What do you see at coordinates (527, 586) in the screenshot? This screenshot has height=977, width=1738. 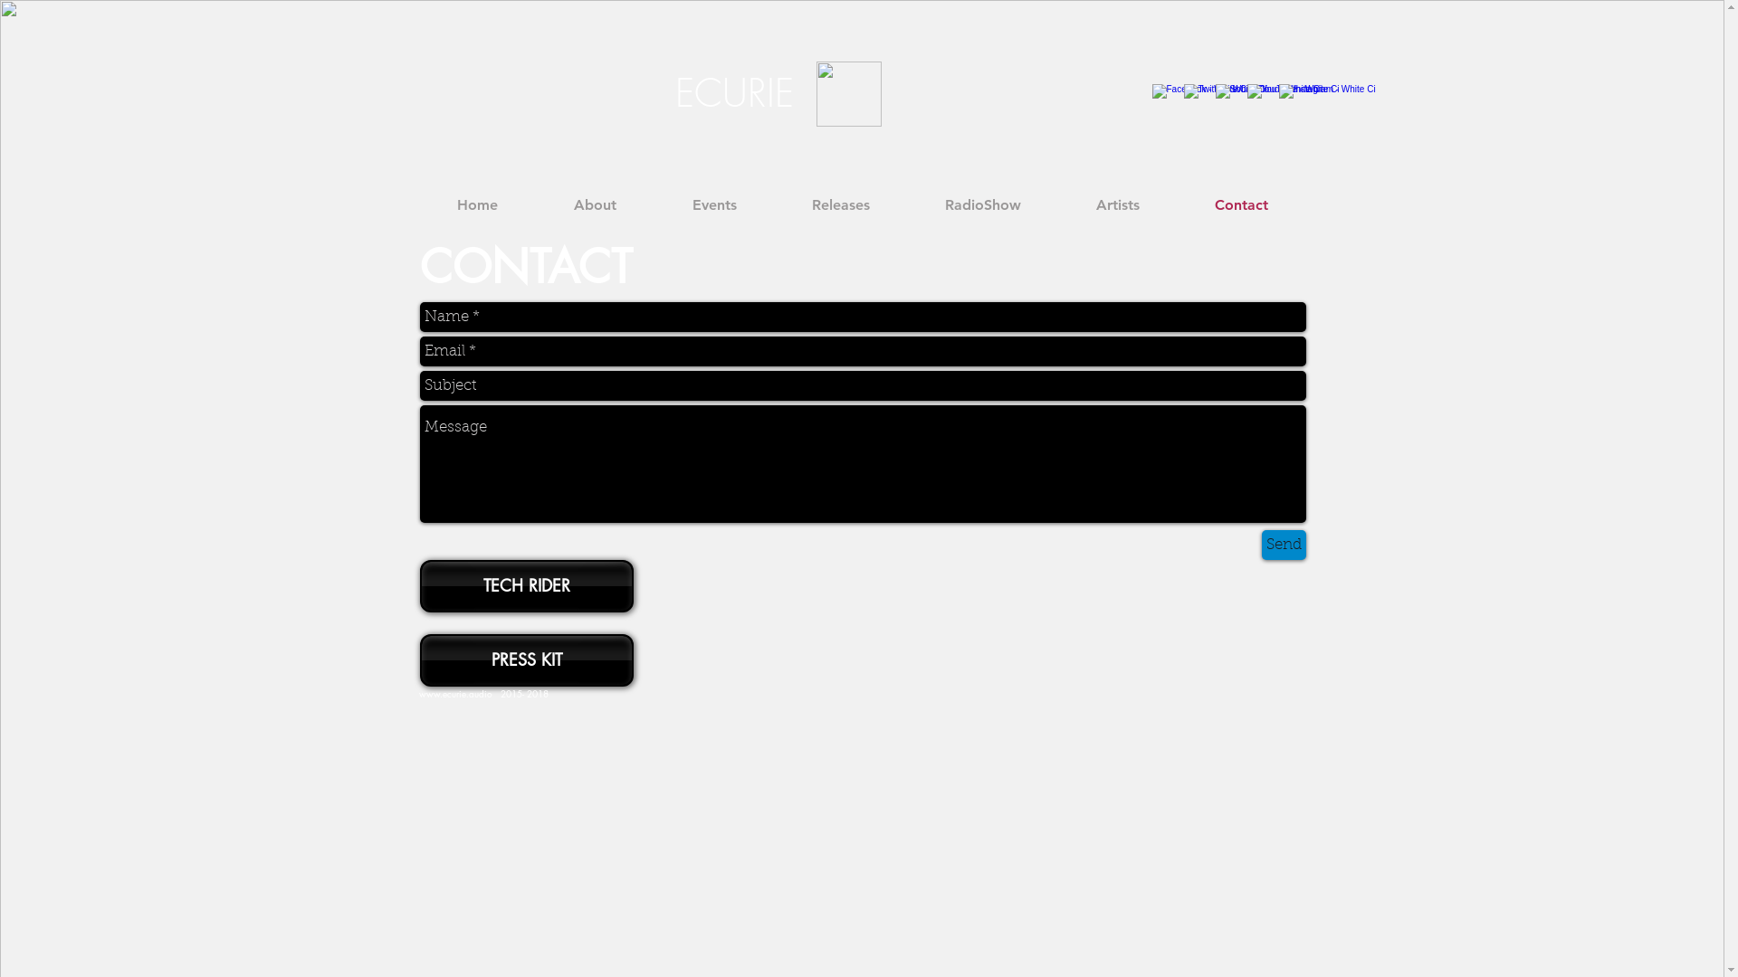 I see `TECH RIDER` at bounding box center [527, 586].